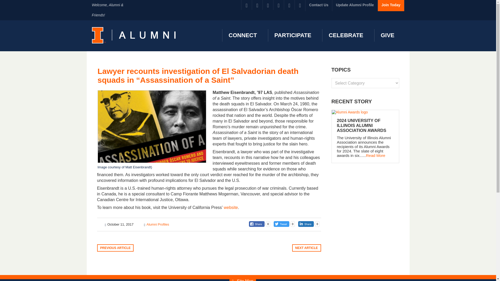 The height and width of the screenshot is (281, 500). What do you see at coordinates (355, 6) in the screenshot?
I see `Update Alumni Profile` at bounding box center [355, 6].